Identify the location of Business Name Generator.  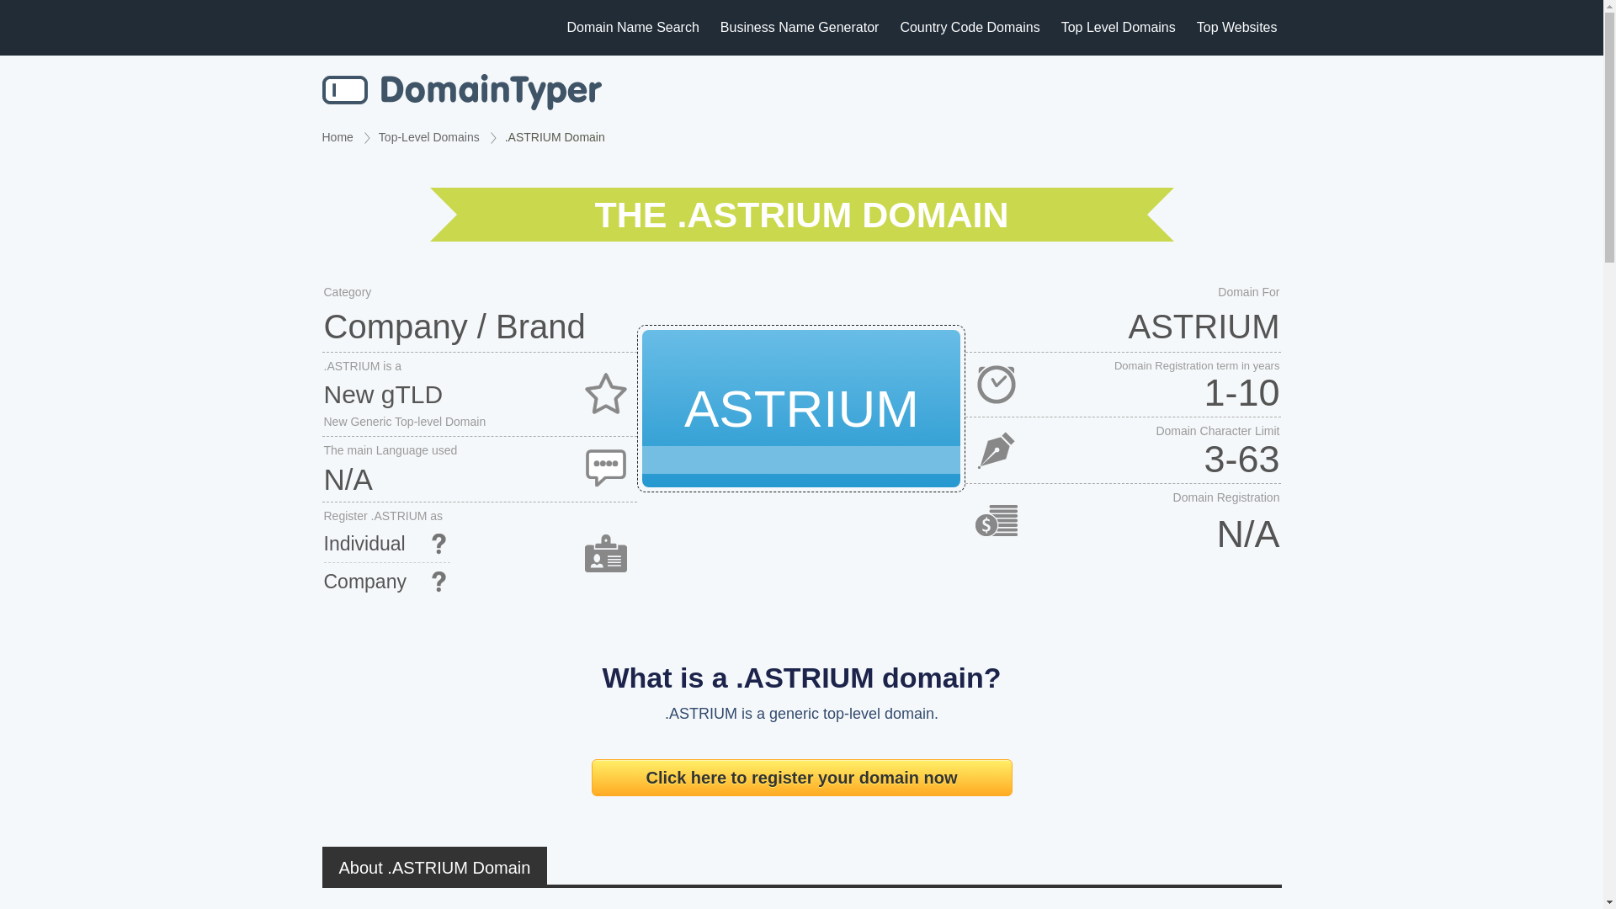
(800, 27).